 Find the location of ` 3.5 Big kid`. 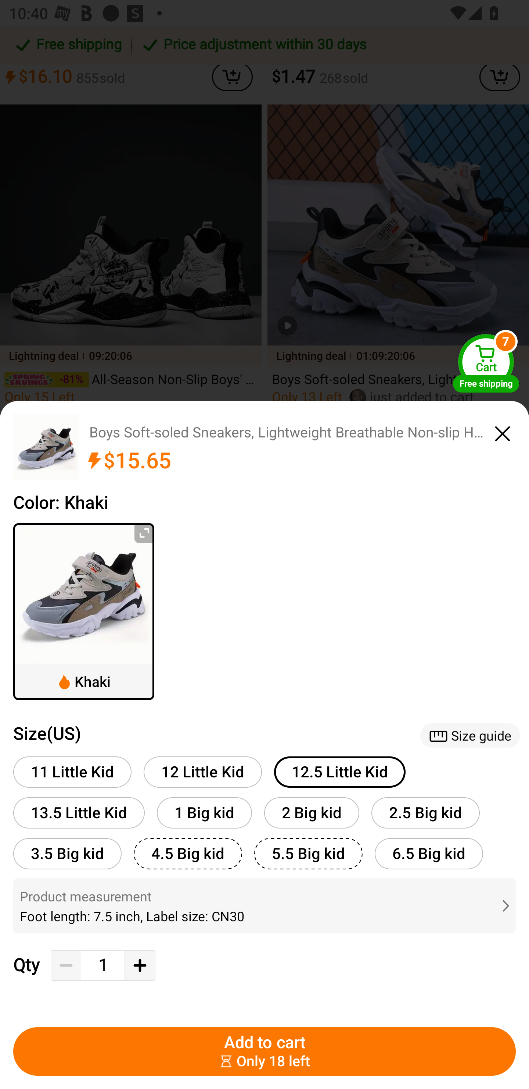

 3.5 Big kid is located at coordinates (68, 854).